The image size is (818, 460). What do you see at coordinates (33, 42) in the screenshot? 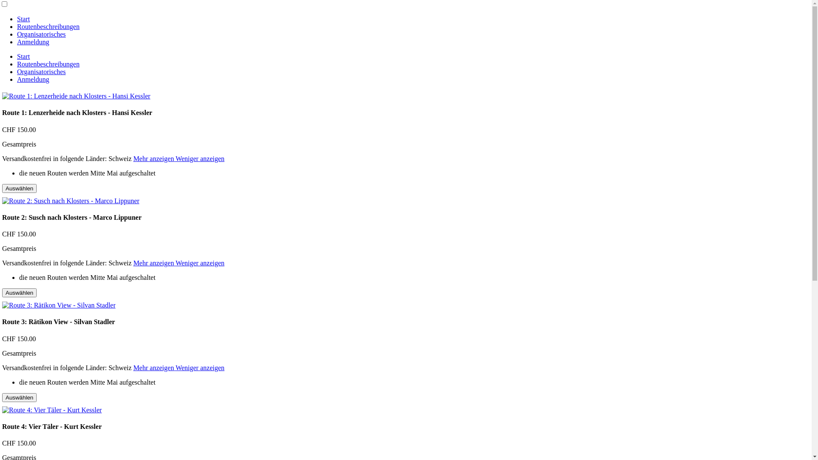
I see `Anmeldung` at bounding box center [33, 42].